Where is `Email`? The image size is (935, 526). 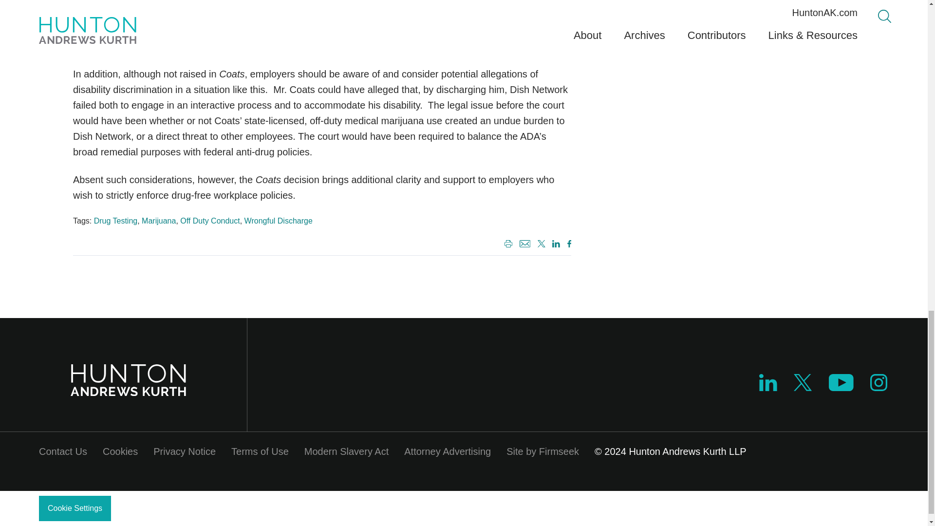
Email is located at coordinates (525, 244).